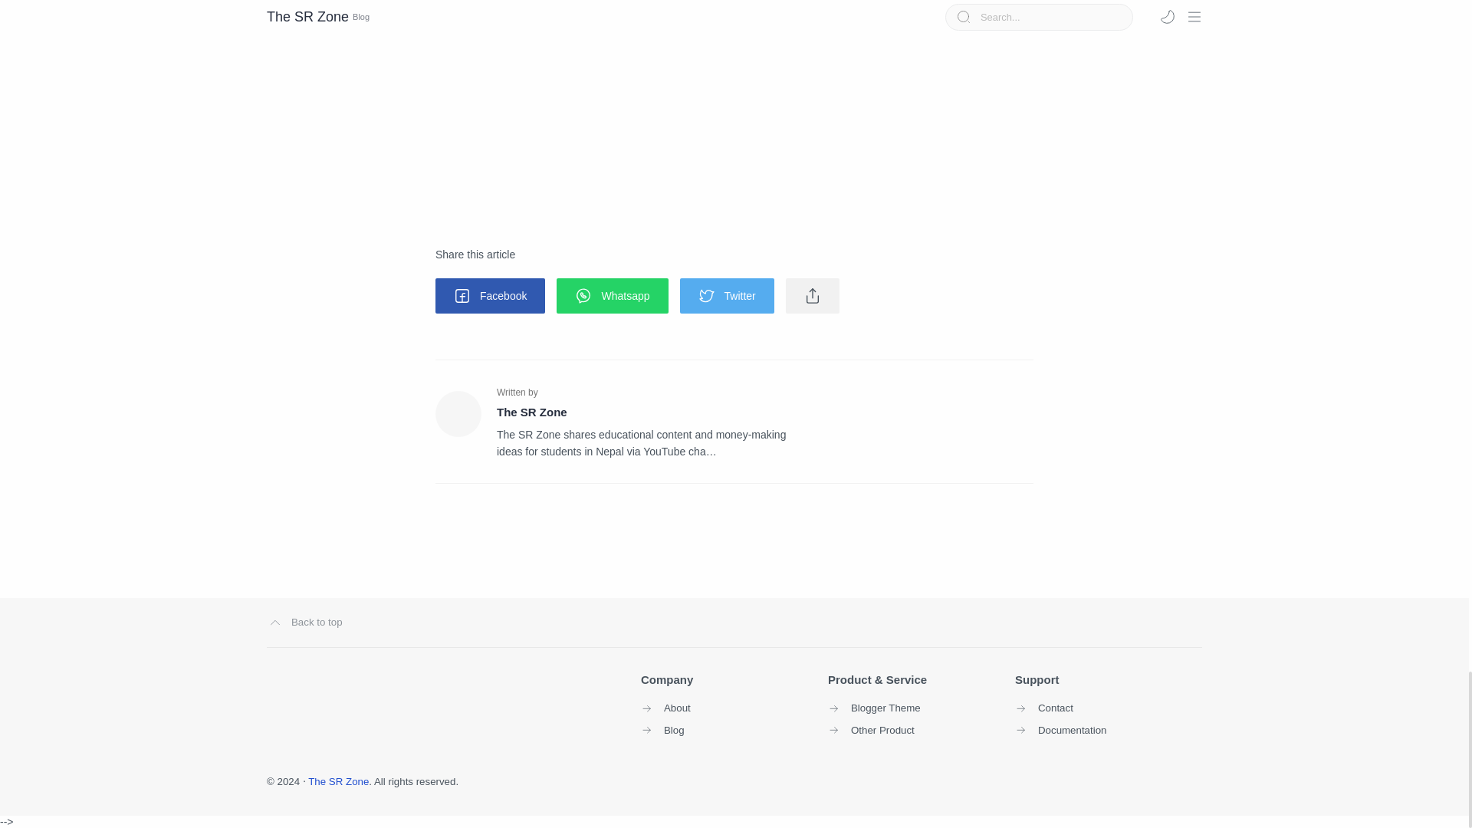 The height and width of the screenshot is (828, 1472). What do you see at coordinates (650, 97) in the screenshot?
I see `YouTube video player` at bounding box center [650, 97].